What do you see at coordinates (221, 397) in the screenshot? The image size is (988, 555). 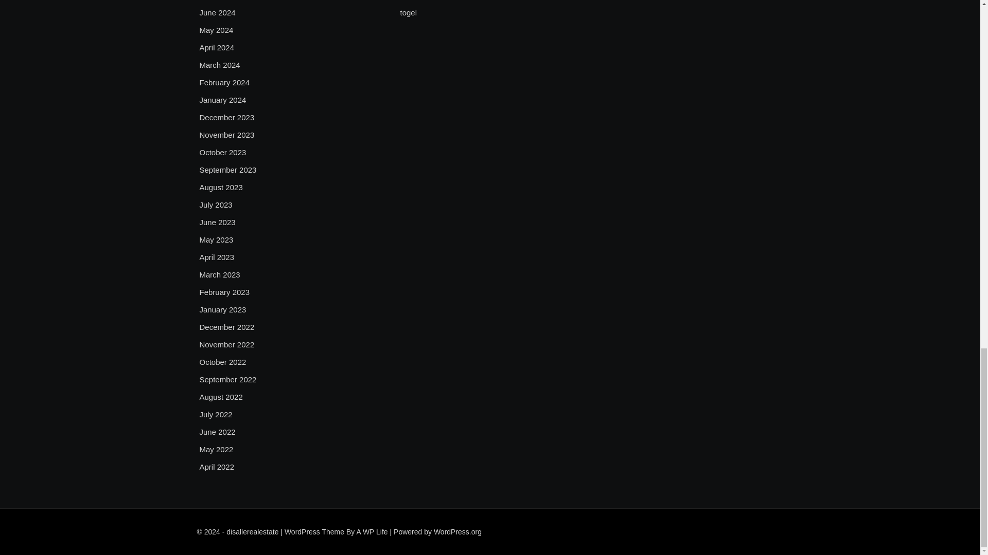 I see `August 2022` at bounding box center [221, 397].